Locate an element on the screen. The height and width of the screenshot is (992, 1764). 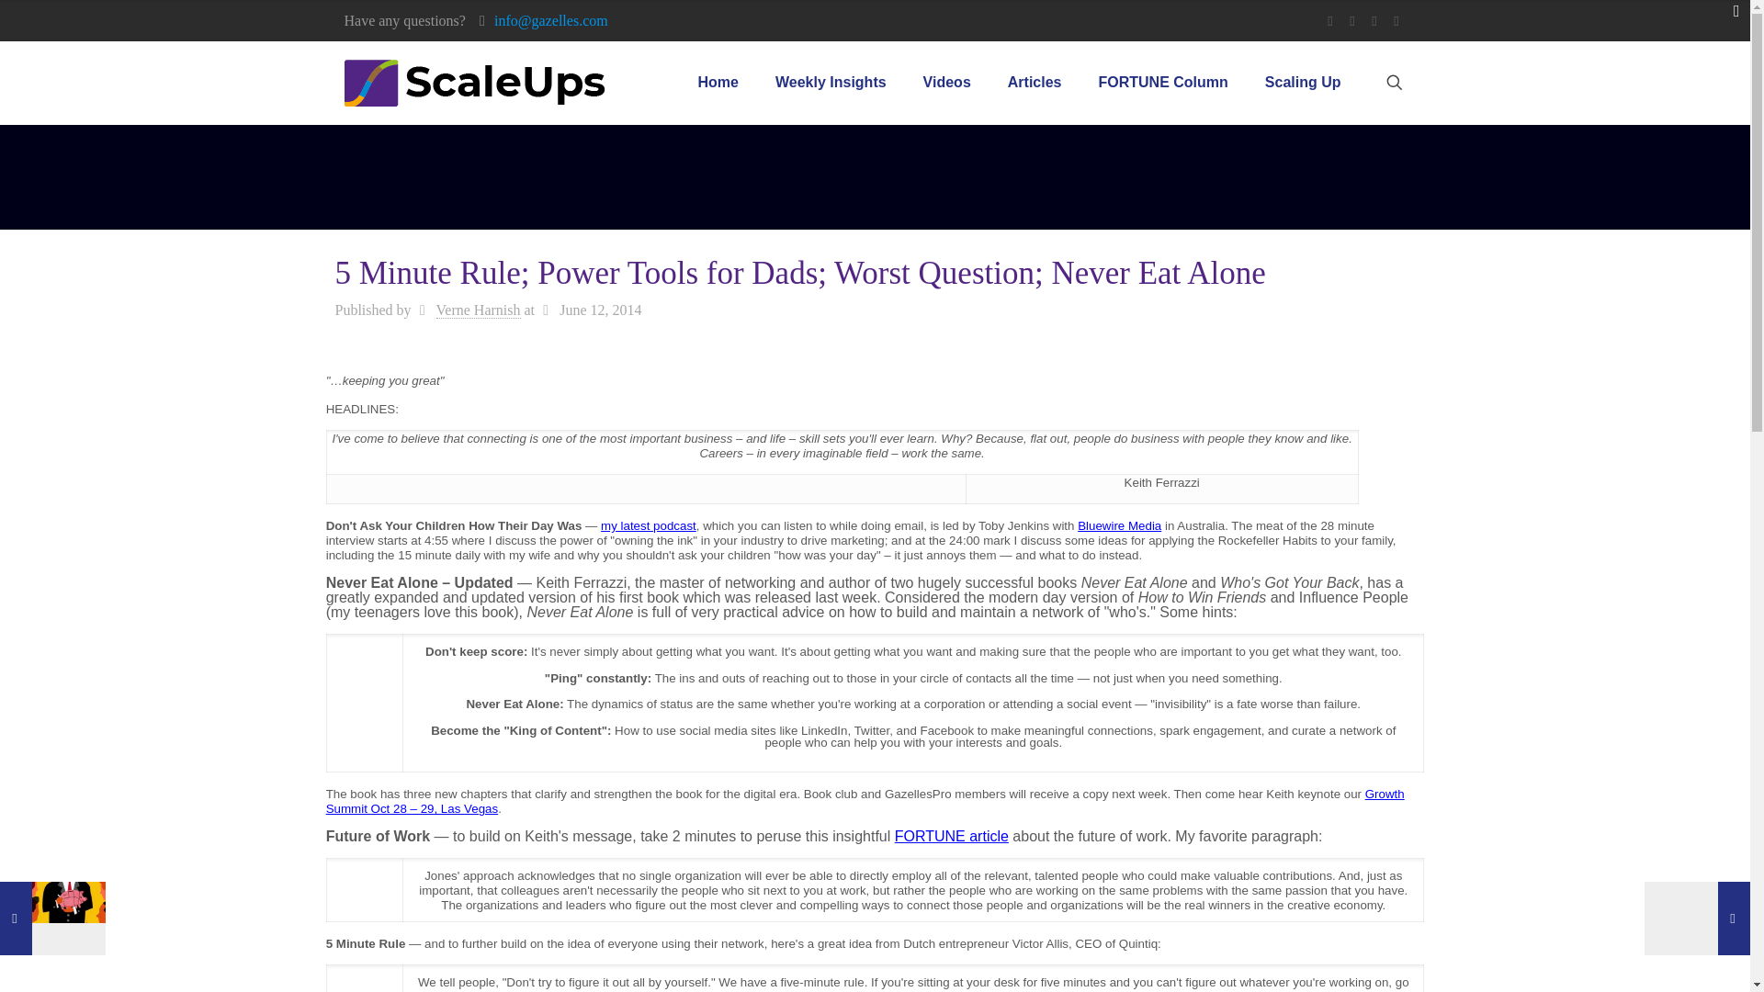
Facebook is located at coordinates (1330, 21).